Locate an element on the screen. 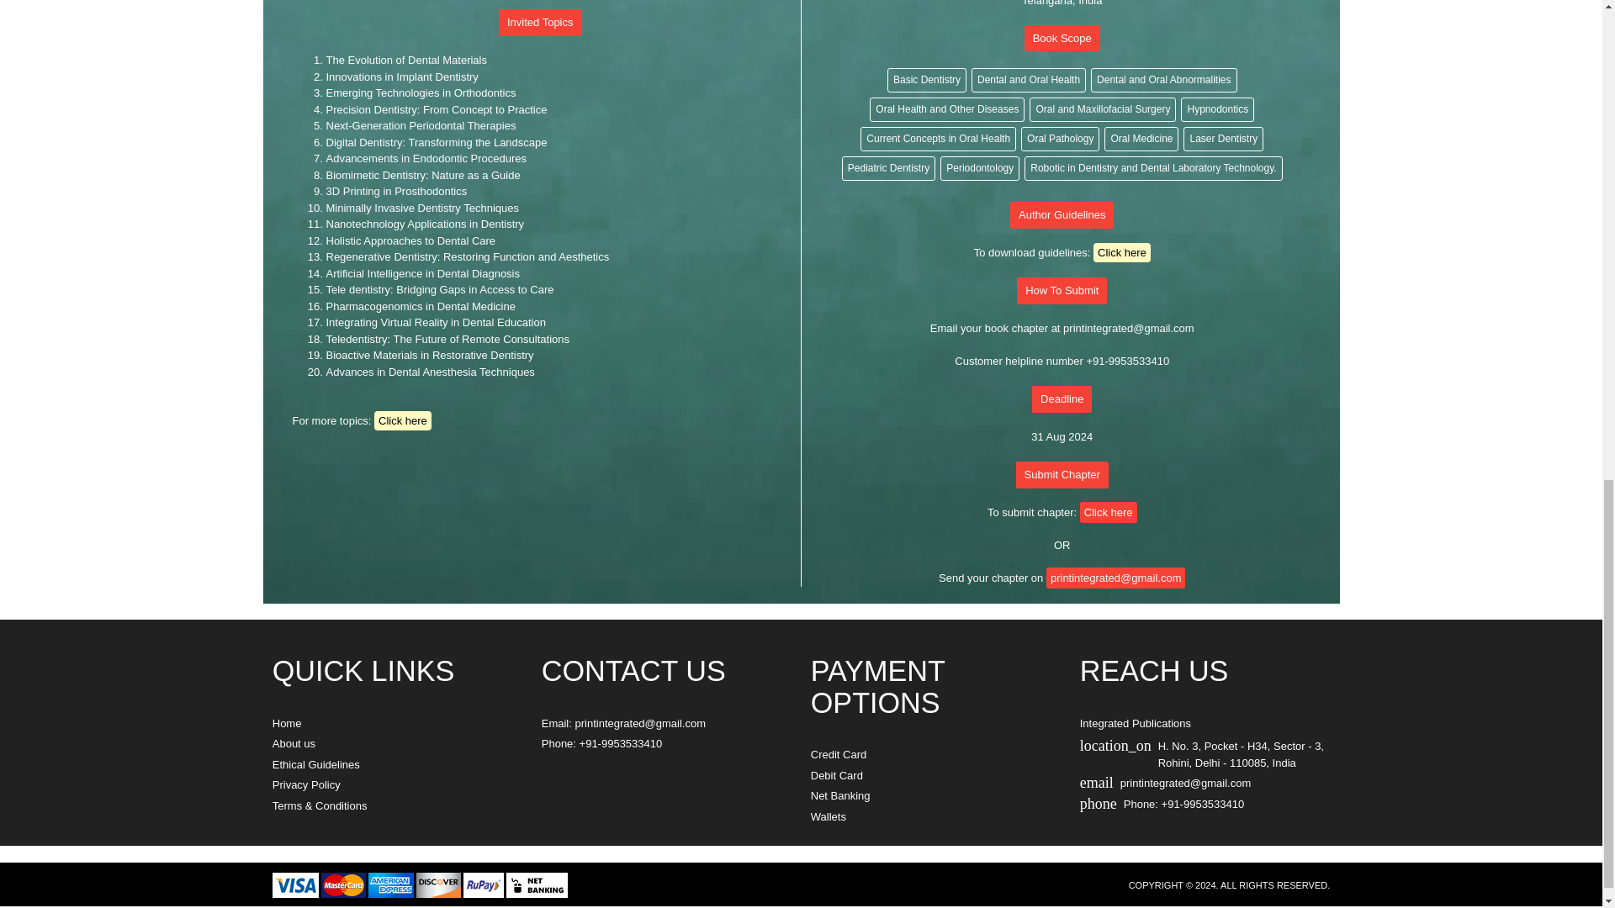  Home is located at coordinates (288, 723).